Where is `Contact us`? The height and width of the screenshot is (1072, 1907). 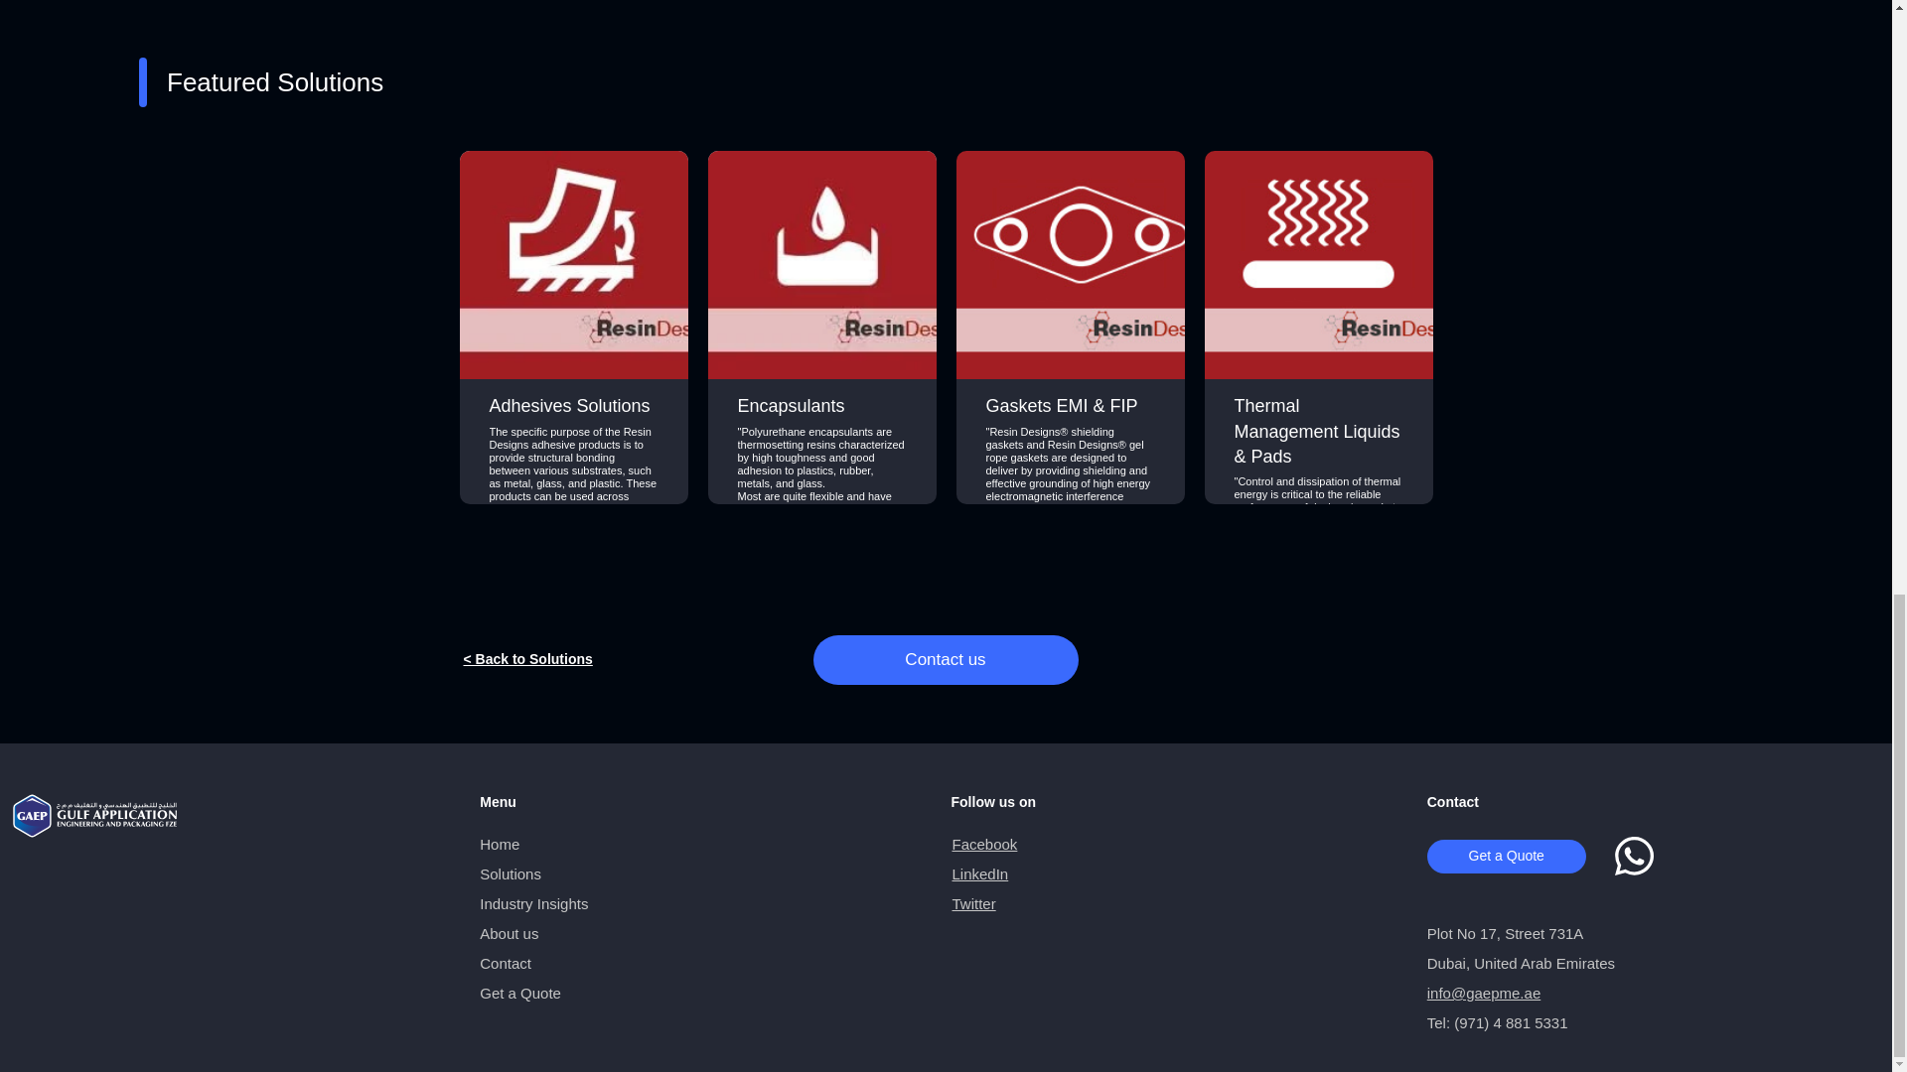
Contact us is located at coordinates (944, 660).